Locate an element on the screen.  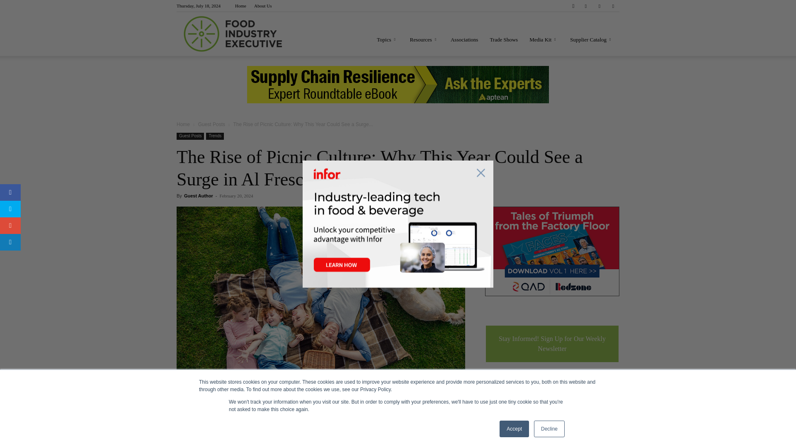
Facebook is located at coordinates (585, 6).